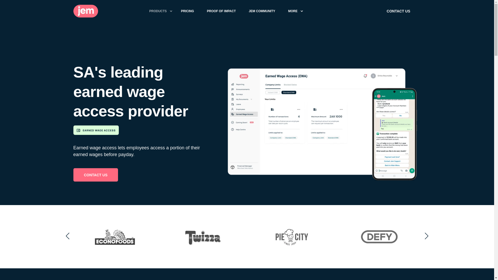  Describe the element at coordinates (85, 11) in the screenshot. I see `logo` at that location.